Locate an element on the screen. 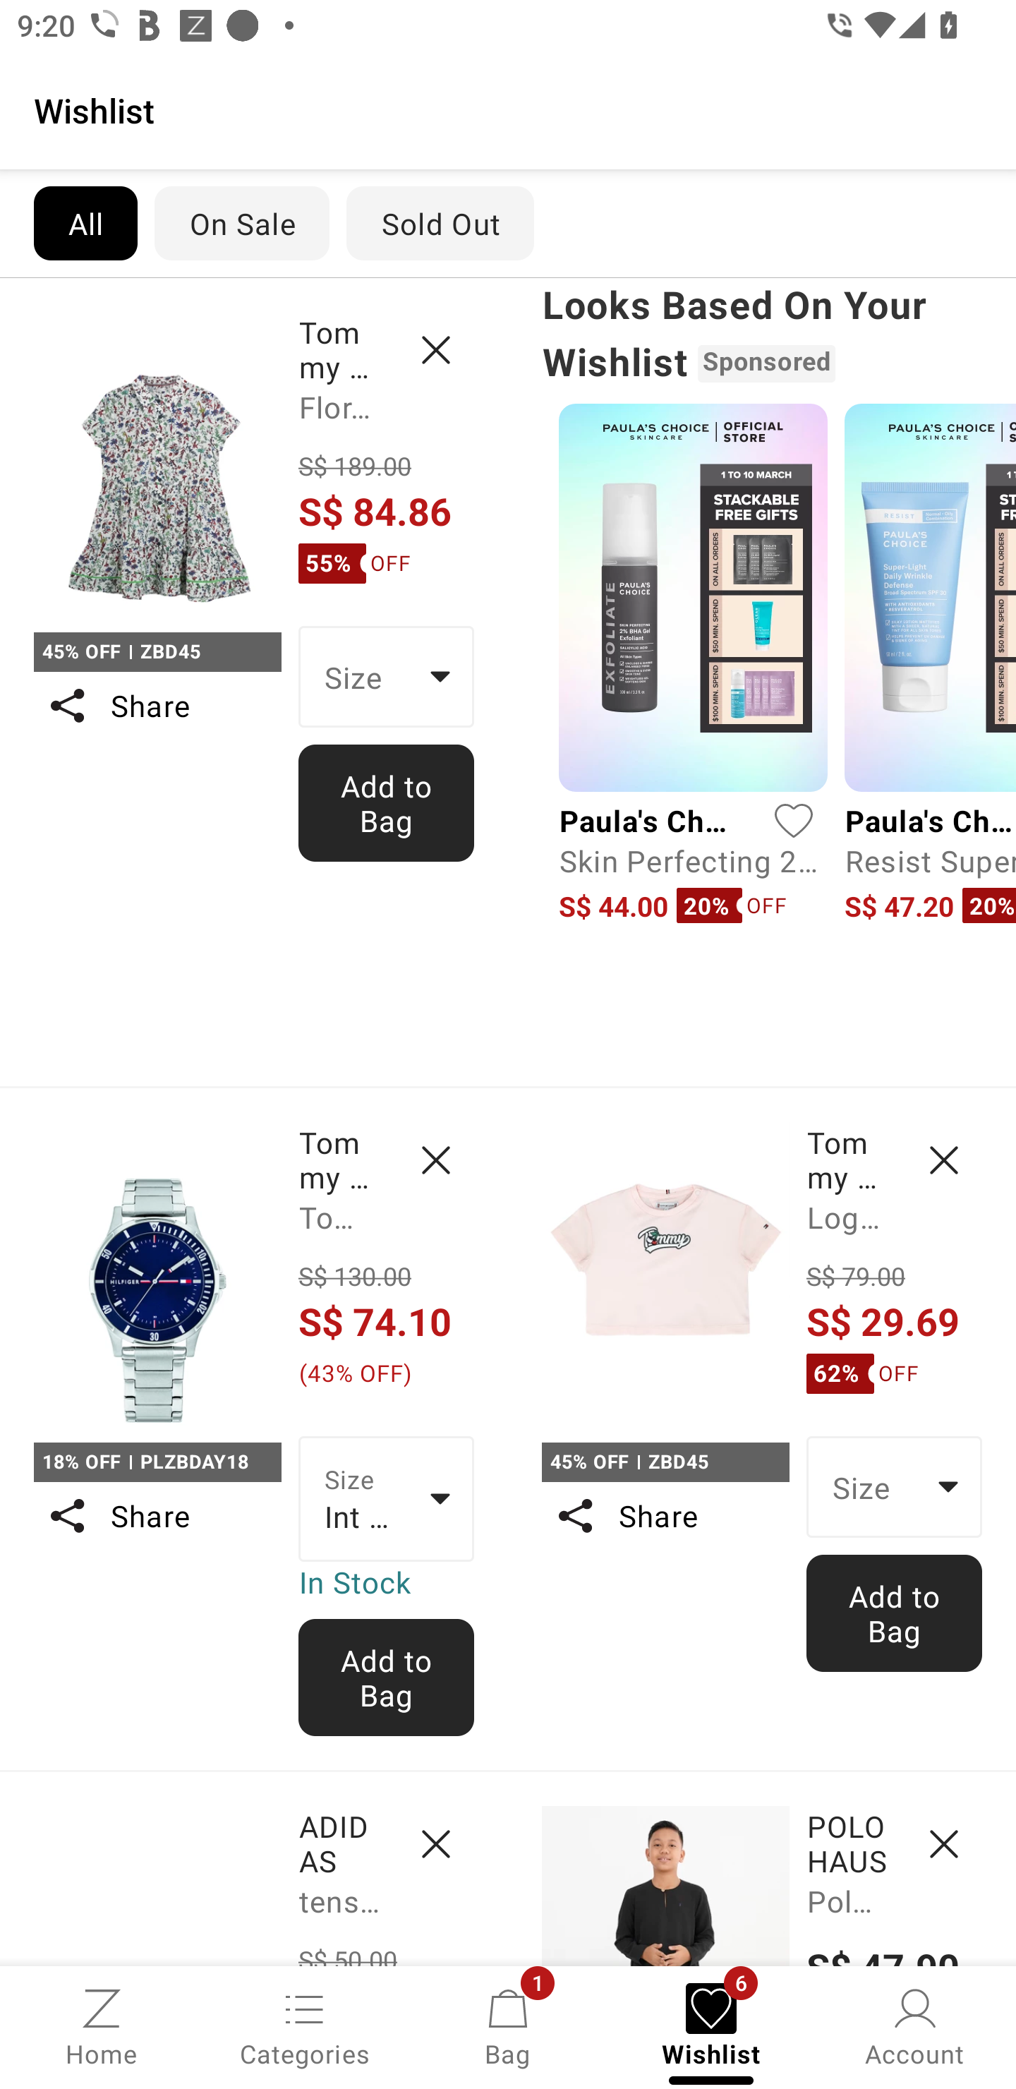  Add to Bag is located at coordinates (895, 1613).